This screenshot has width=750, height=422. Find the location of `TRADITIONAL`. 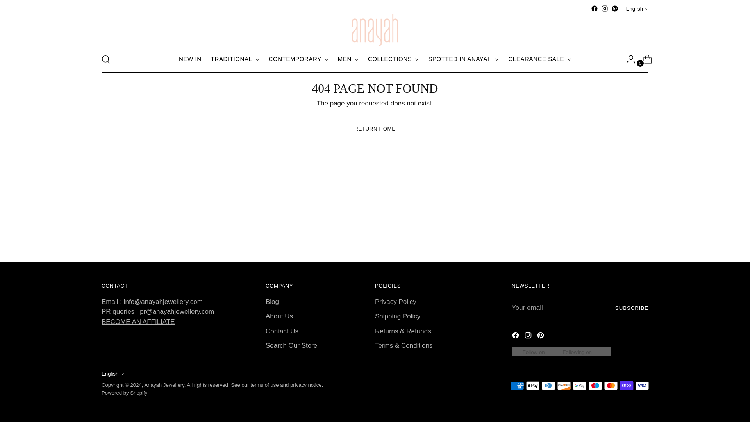

TRADITIONAL is located at coordinates (235, 59).